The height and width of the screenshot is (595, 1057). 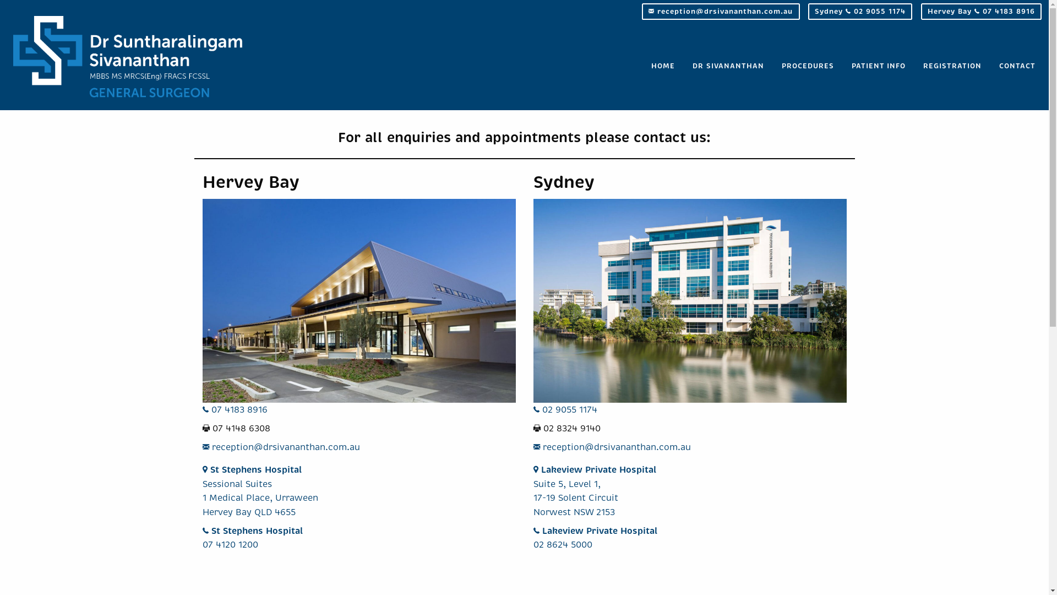 What do you see at coordinates (860, 12) in the screenshot?
I see `Sydney 02 9055 1174` at bounding box center [860, 12].